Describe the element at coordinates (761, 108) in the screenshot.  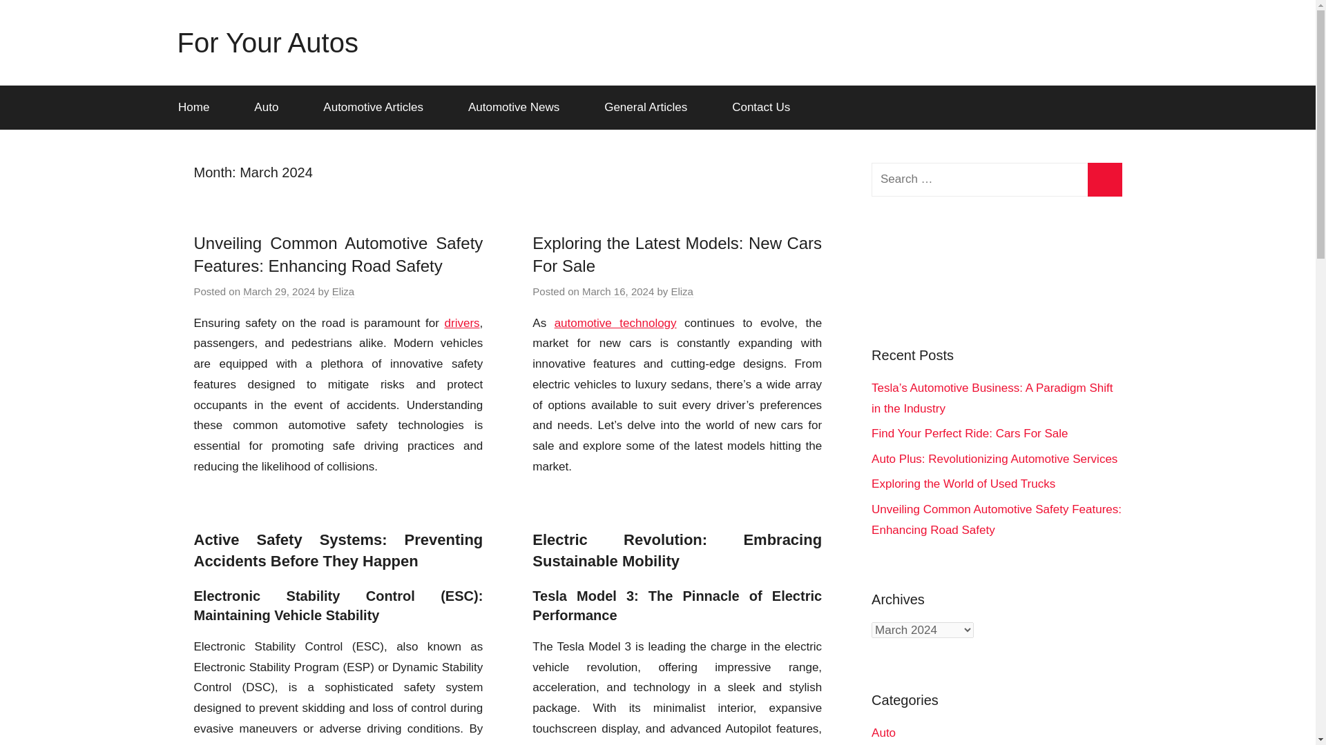
I see `Contact Us` at that location.